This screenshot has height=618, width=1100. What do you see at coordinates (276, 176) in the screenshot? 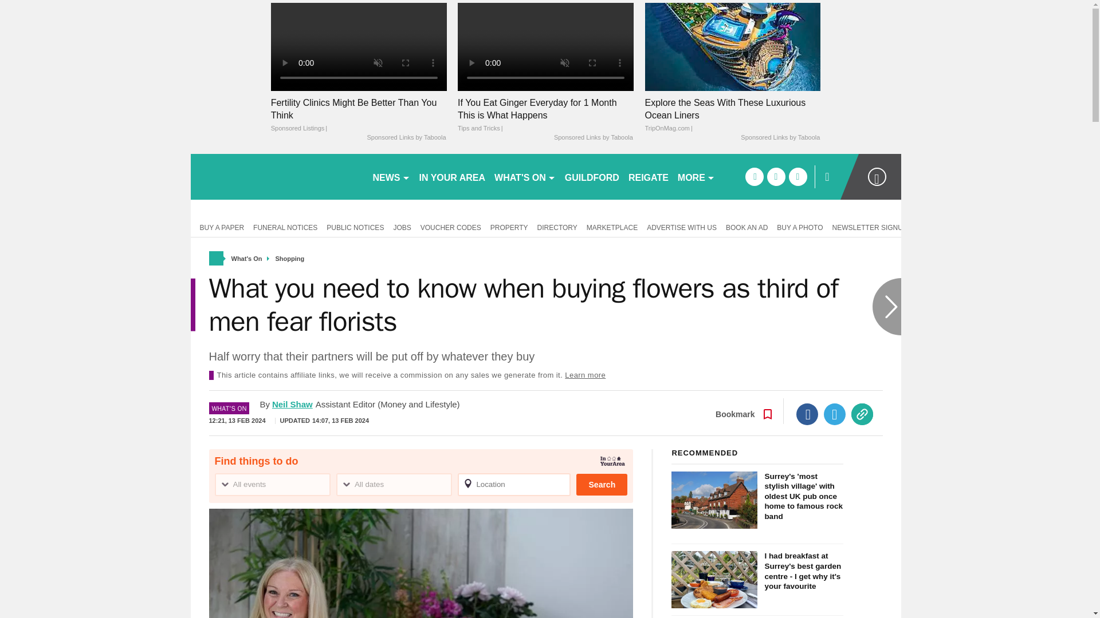
I see `getsurrey` at bounding box center [276, 176].